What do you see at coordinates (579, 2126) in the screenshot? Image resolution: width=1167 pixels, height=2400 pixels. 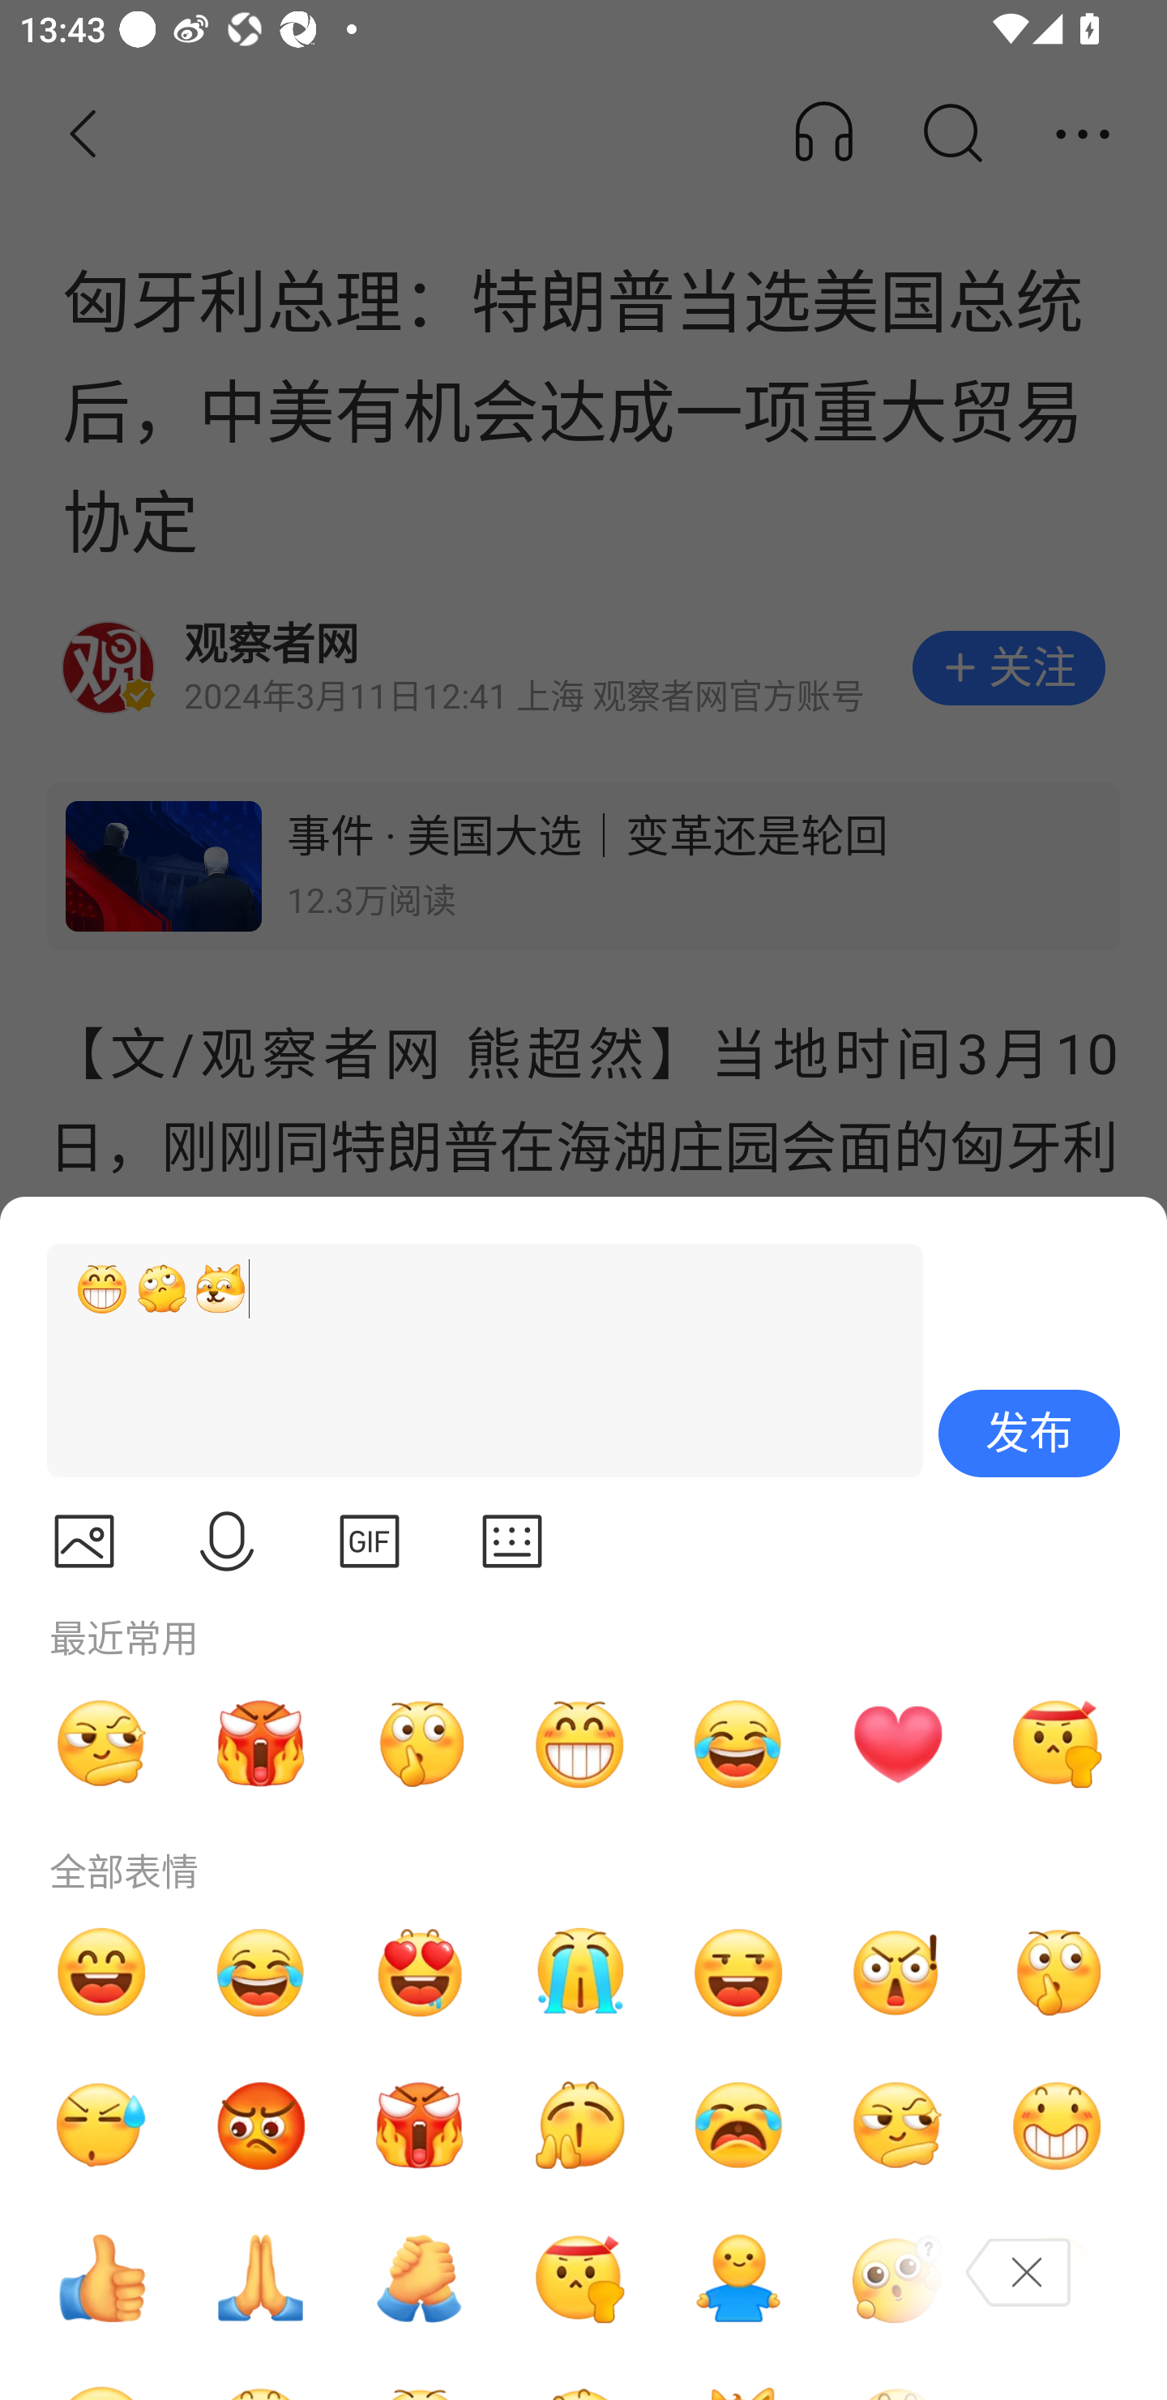 I see `喝彩` at bounding box center [579, 2126].